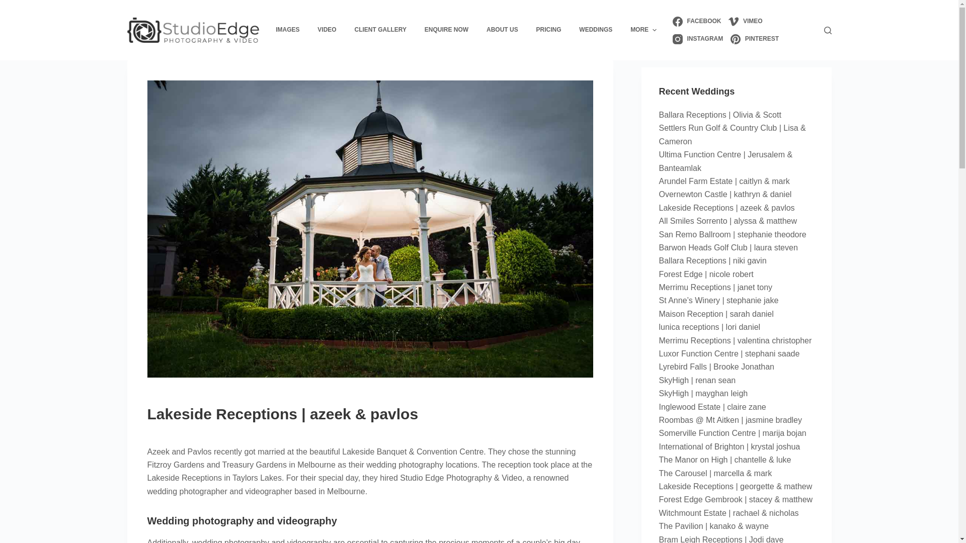 The height and width of the screenshot is (543, 966). I want to click on Forest Edge | nicole robert, so click(706, 275).